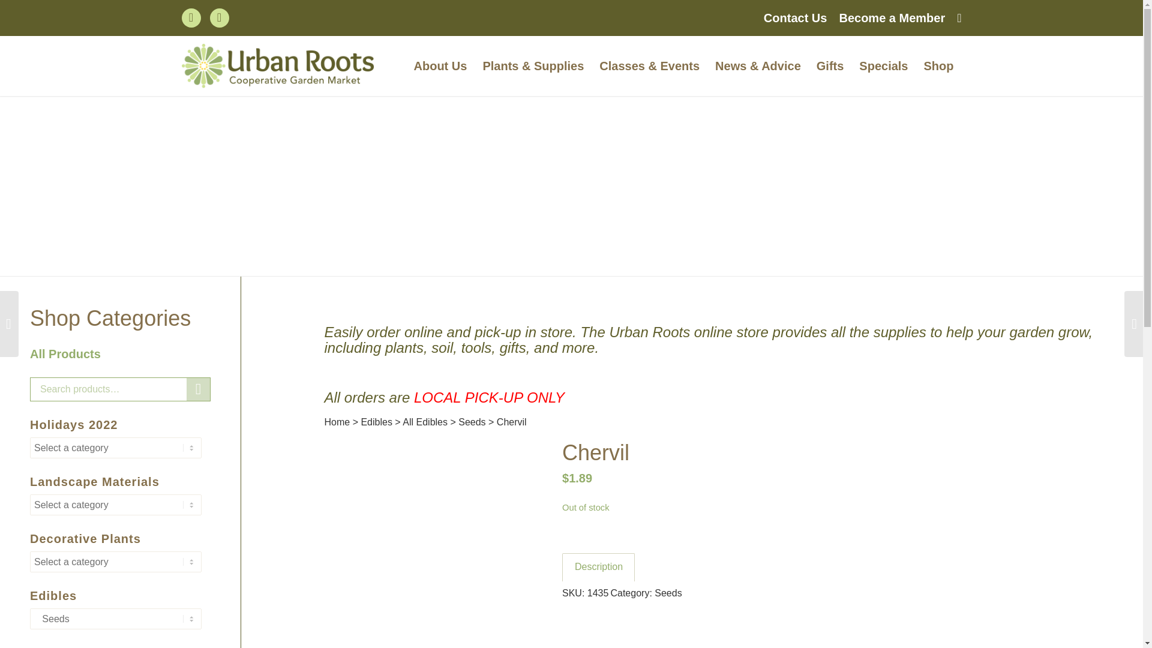 The height and width of the screenshot is (648, 1152). Describe the element at coordinates (883, 66) in the screenshot. I see `Specials` at that location.